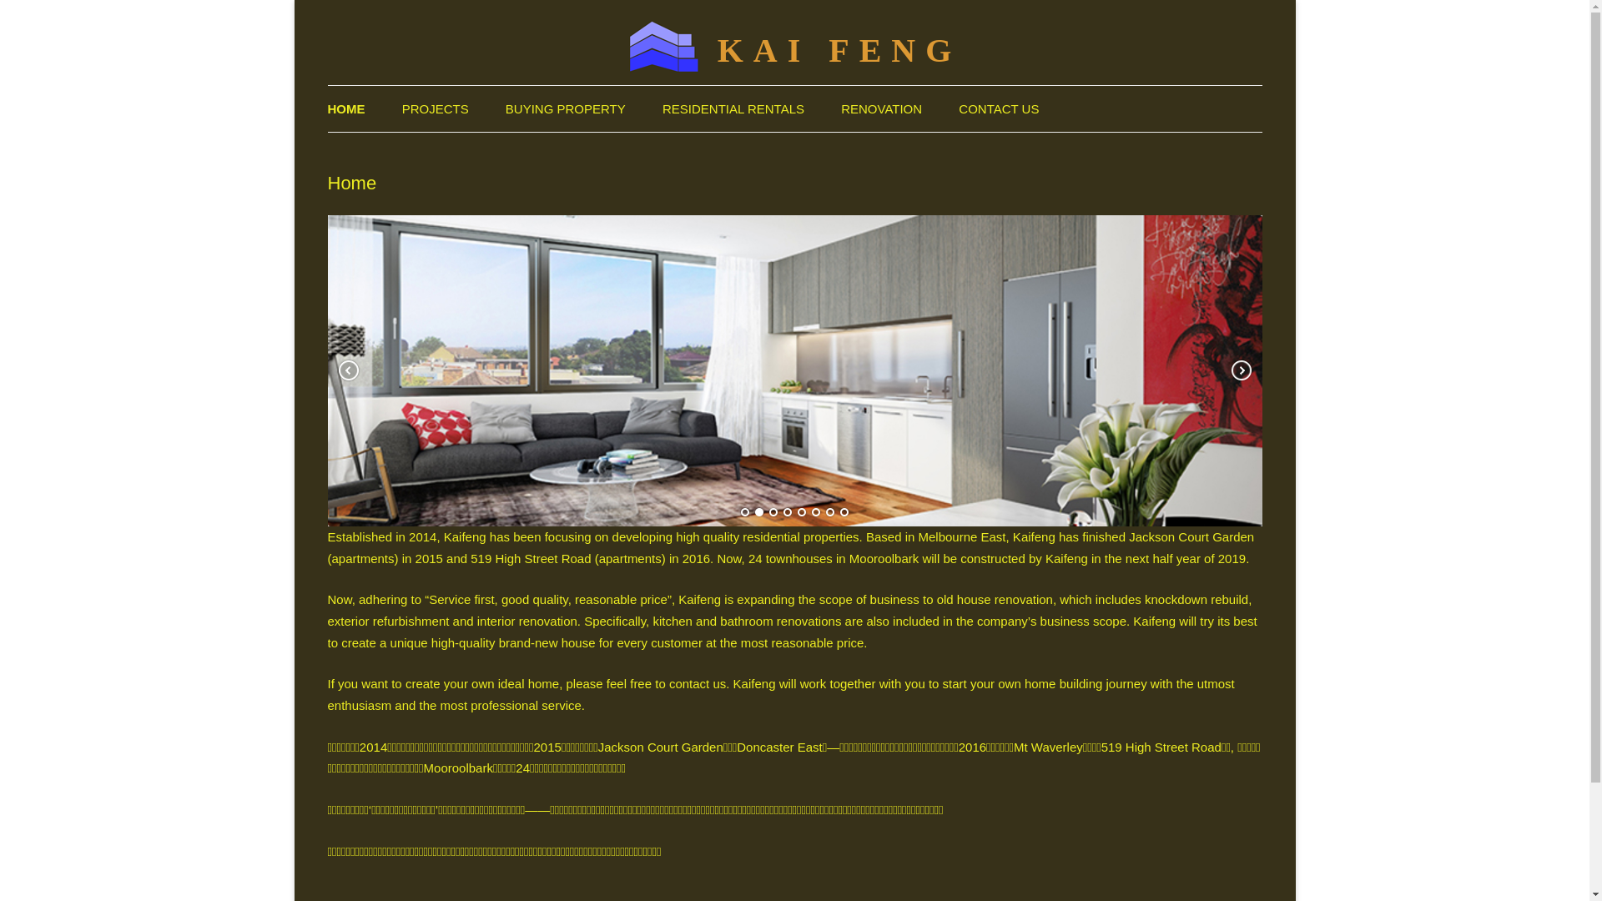  What do you see at coordinates (733, 108) in the screenshot?
I see `RESIDENTIAL RENTALS` at bounding box center [733, 108].